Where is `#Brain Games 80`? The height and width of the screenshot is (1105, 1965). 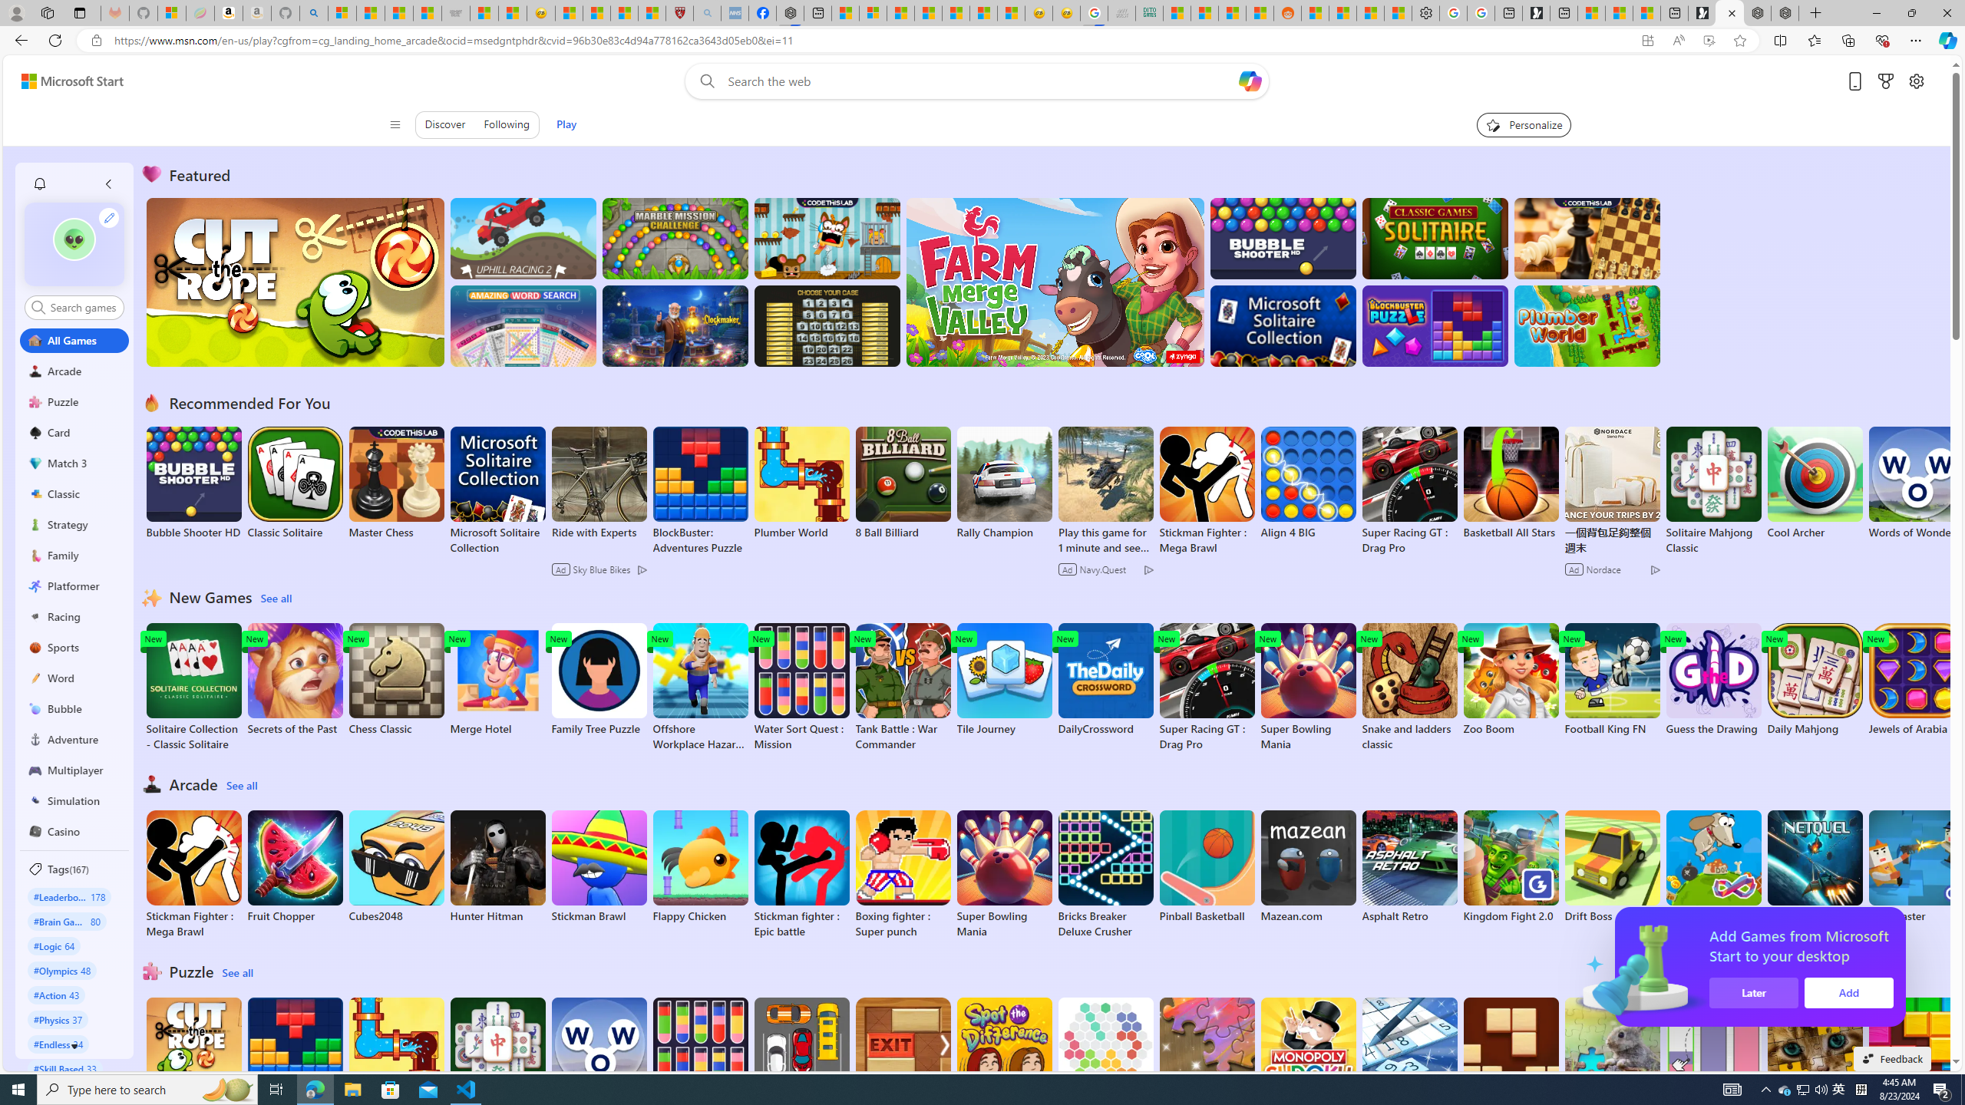
#Brain Games 80 is located at coordinates (66, 921).